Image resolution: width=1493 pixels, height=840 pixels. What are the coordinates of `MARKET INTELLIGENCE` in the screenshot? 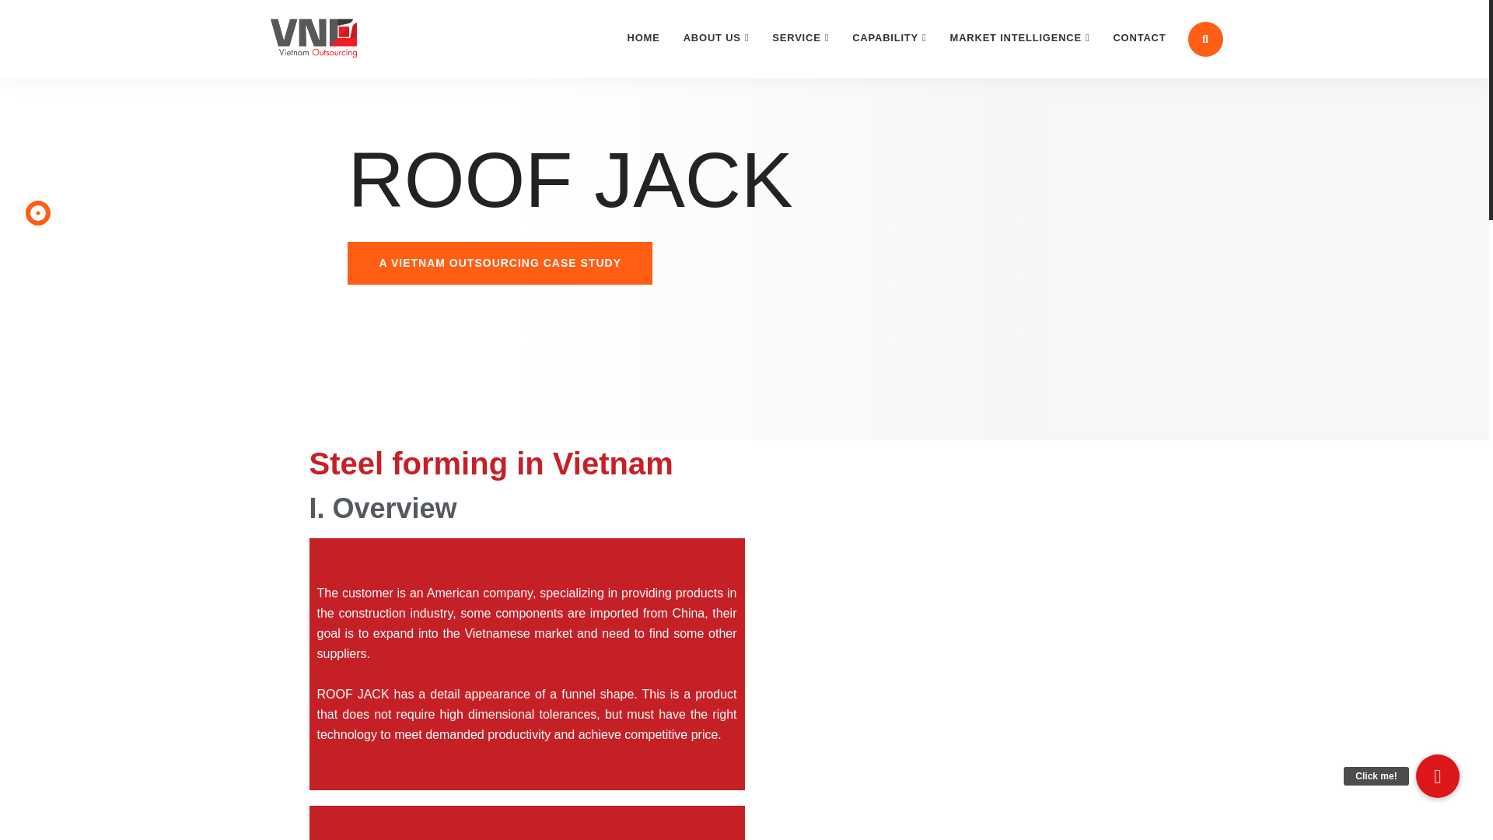 It's located at (1020, 38).